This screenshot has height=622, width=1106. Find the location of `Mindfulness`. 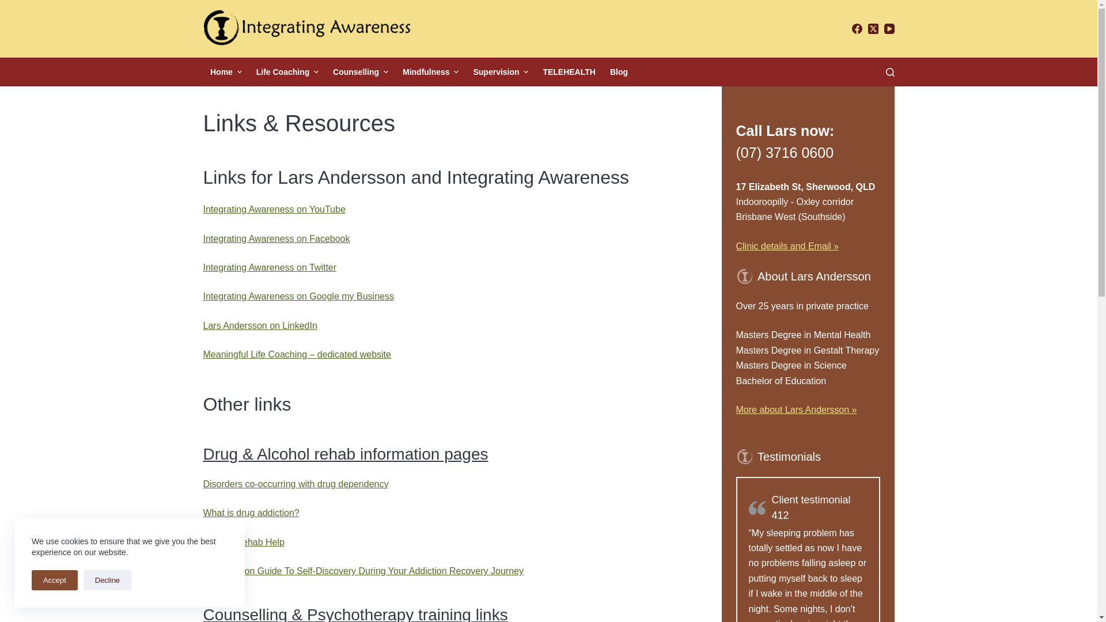

Mindfulness is located at coordinates (430, 72).